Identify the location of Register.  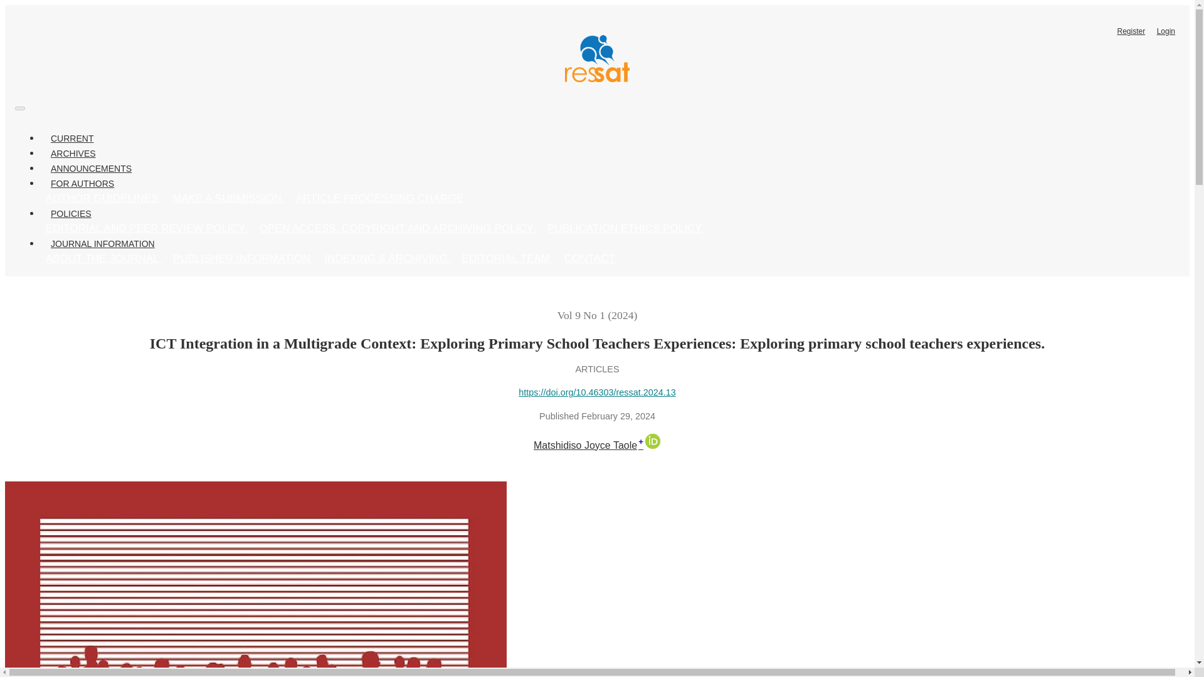
(1131, 31).